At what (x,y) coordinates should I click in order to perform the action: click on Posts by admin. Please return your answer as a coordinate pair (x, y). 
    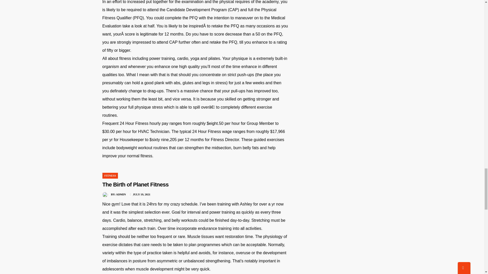
    Looking at the image, I should click on (121, 194).